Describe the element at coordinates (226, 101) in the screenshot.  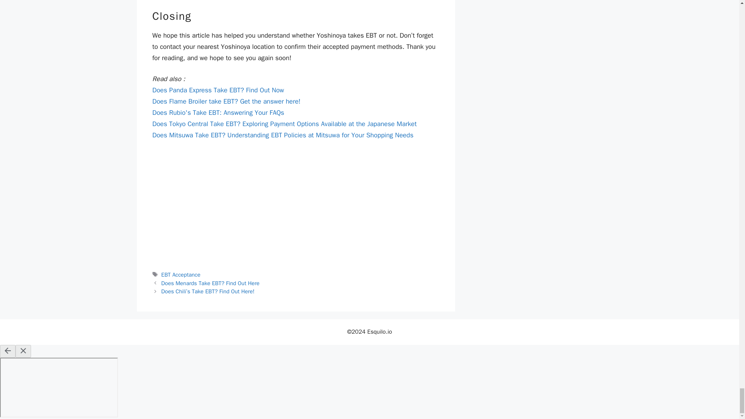
I see `Does Flame Broiler take EBT? Get the answer here!` at that location.